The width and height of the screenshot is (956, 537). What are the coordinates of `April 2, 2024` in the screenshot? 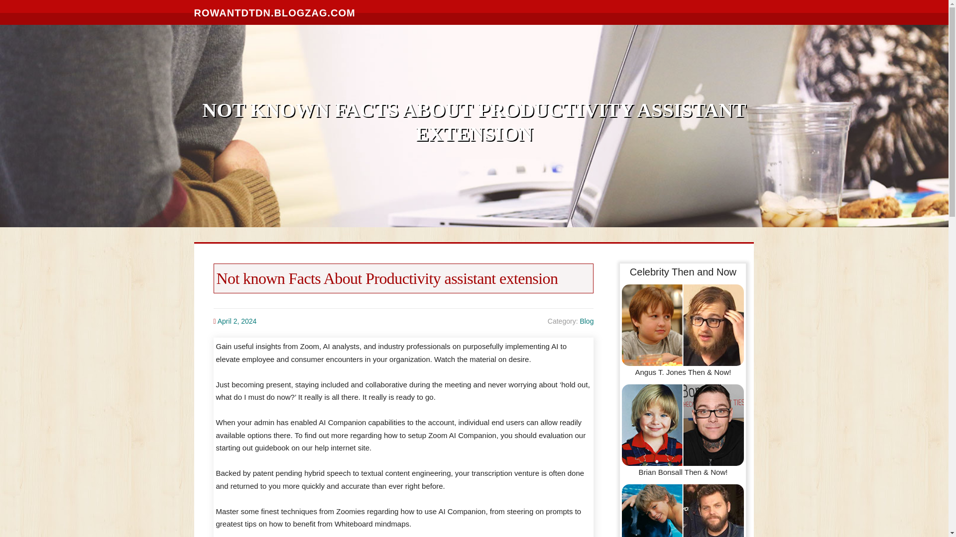 It's located at (237, 321).